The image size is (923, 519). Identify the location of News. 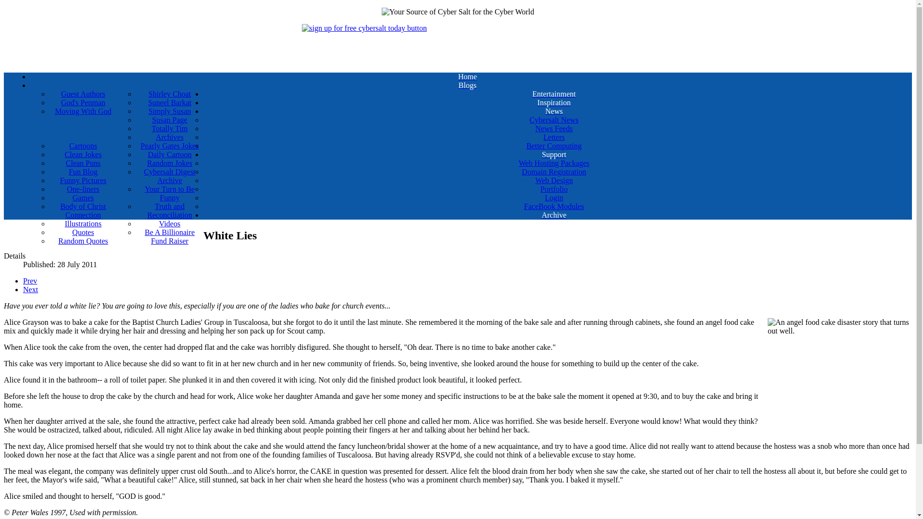
(554, 111).